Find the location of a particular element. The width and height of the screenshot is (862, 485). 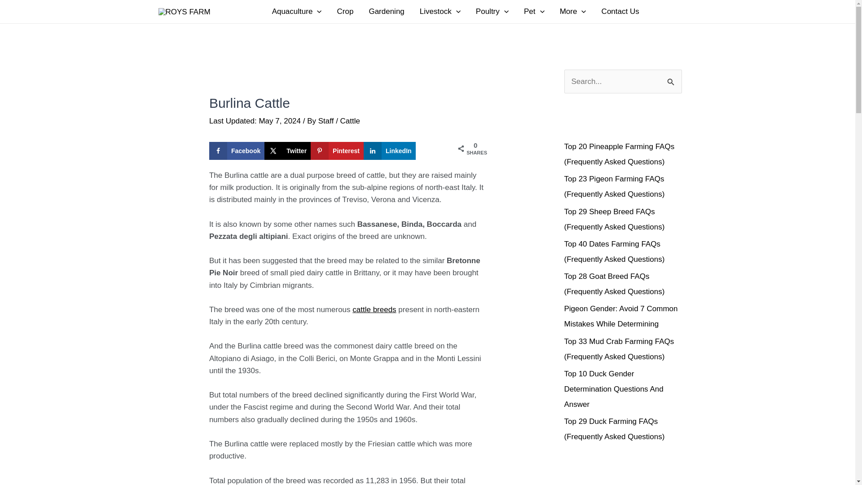

Share on LinkedIn is located at coordinates (390, 151).